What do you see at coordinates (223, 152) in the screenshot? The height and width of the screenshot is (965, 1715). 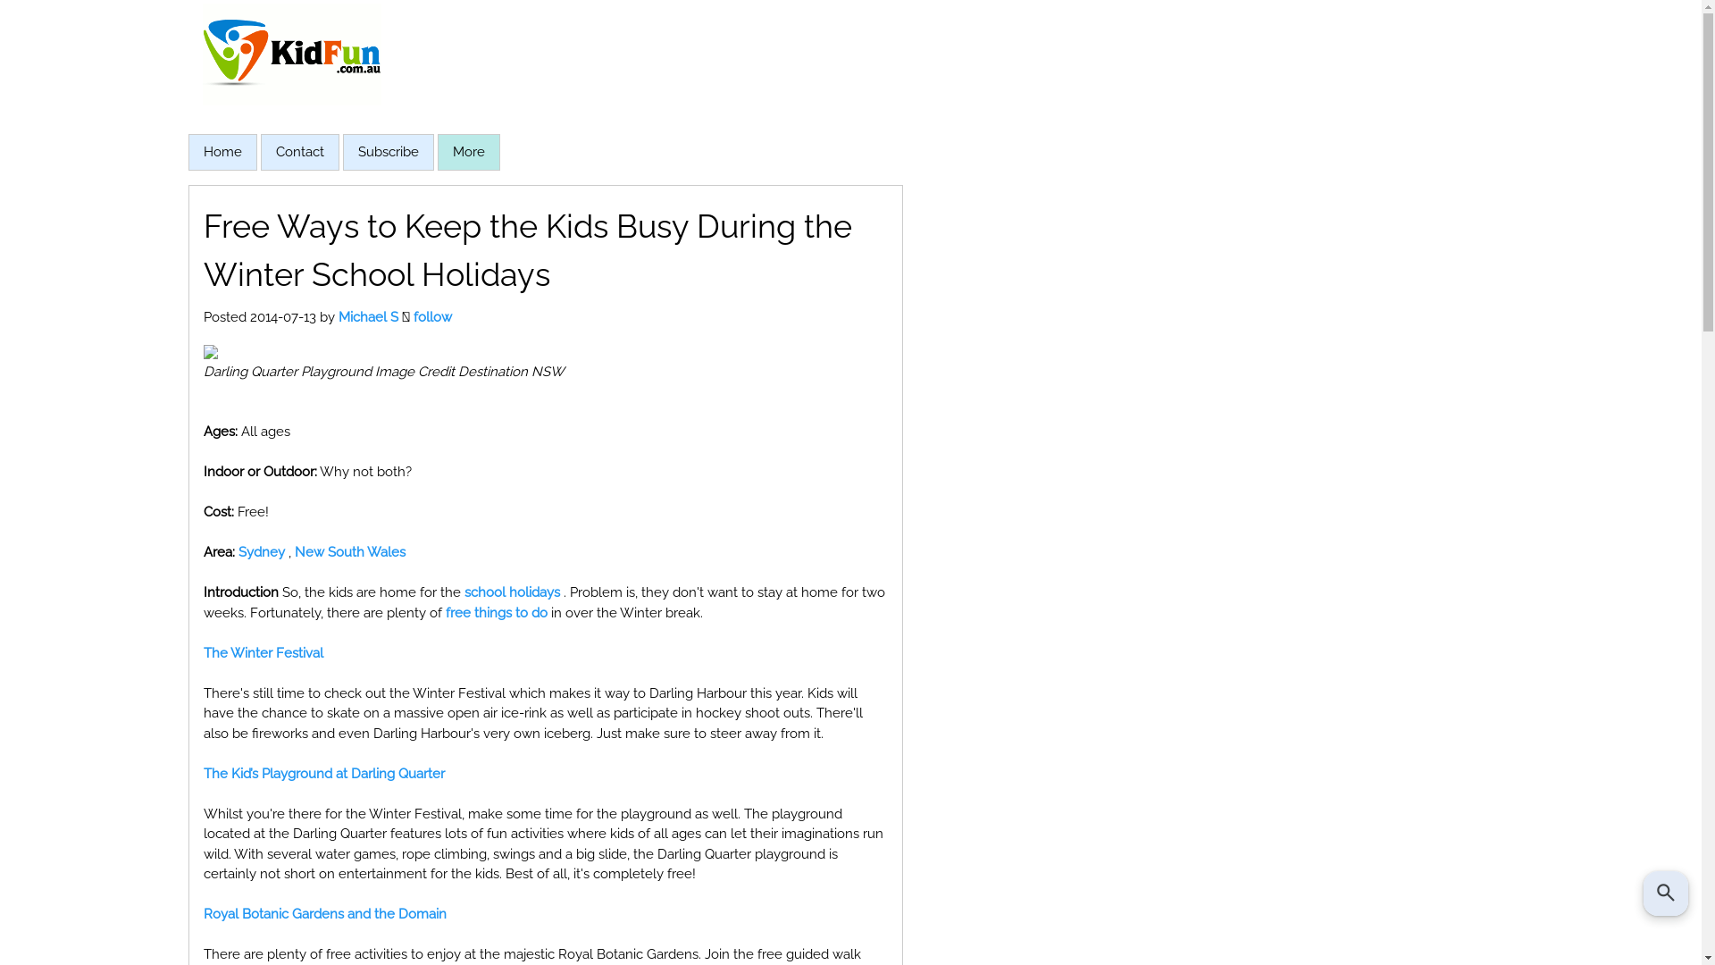 I see `Home` at bounding box center [223, 152].